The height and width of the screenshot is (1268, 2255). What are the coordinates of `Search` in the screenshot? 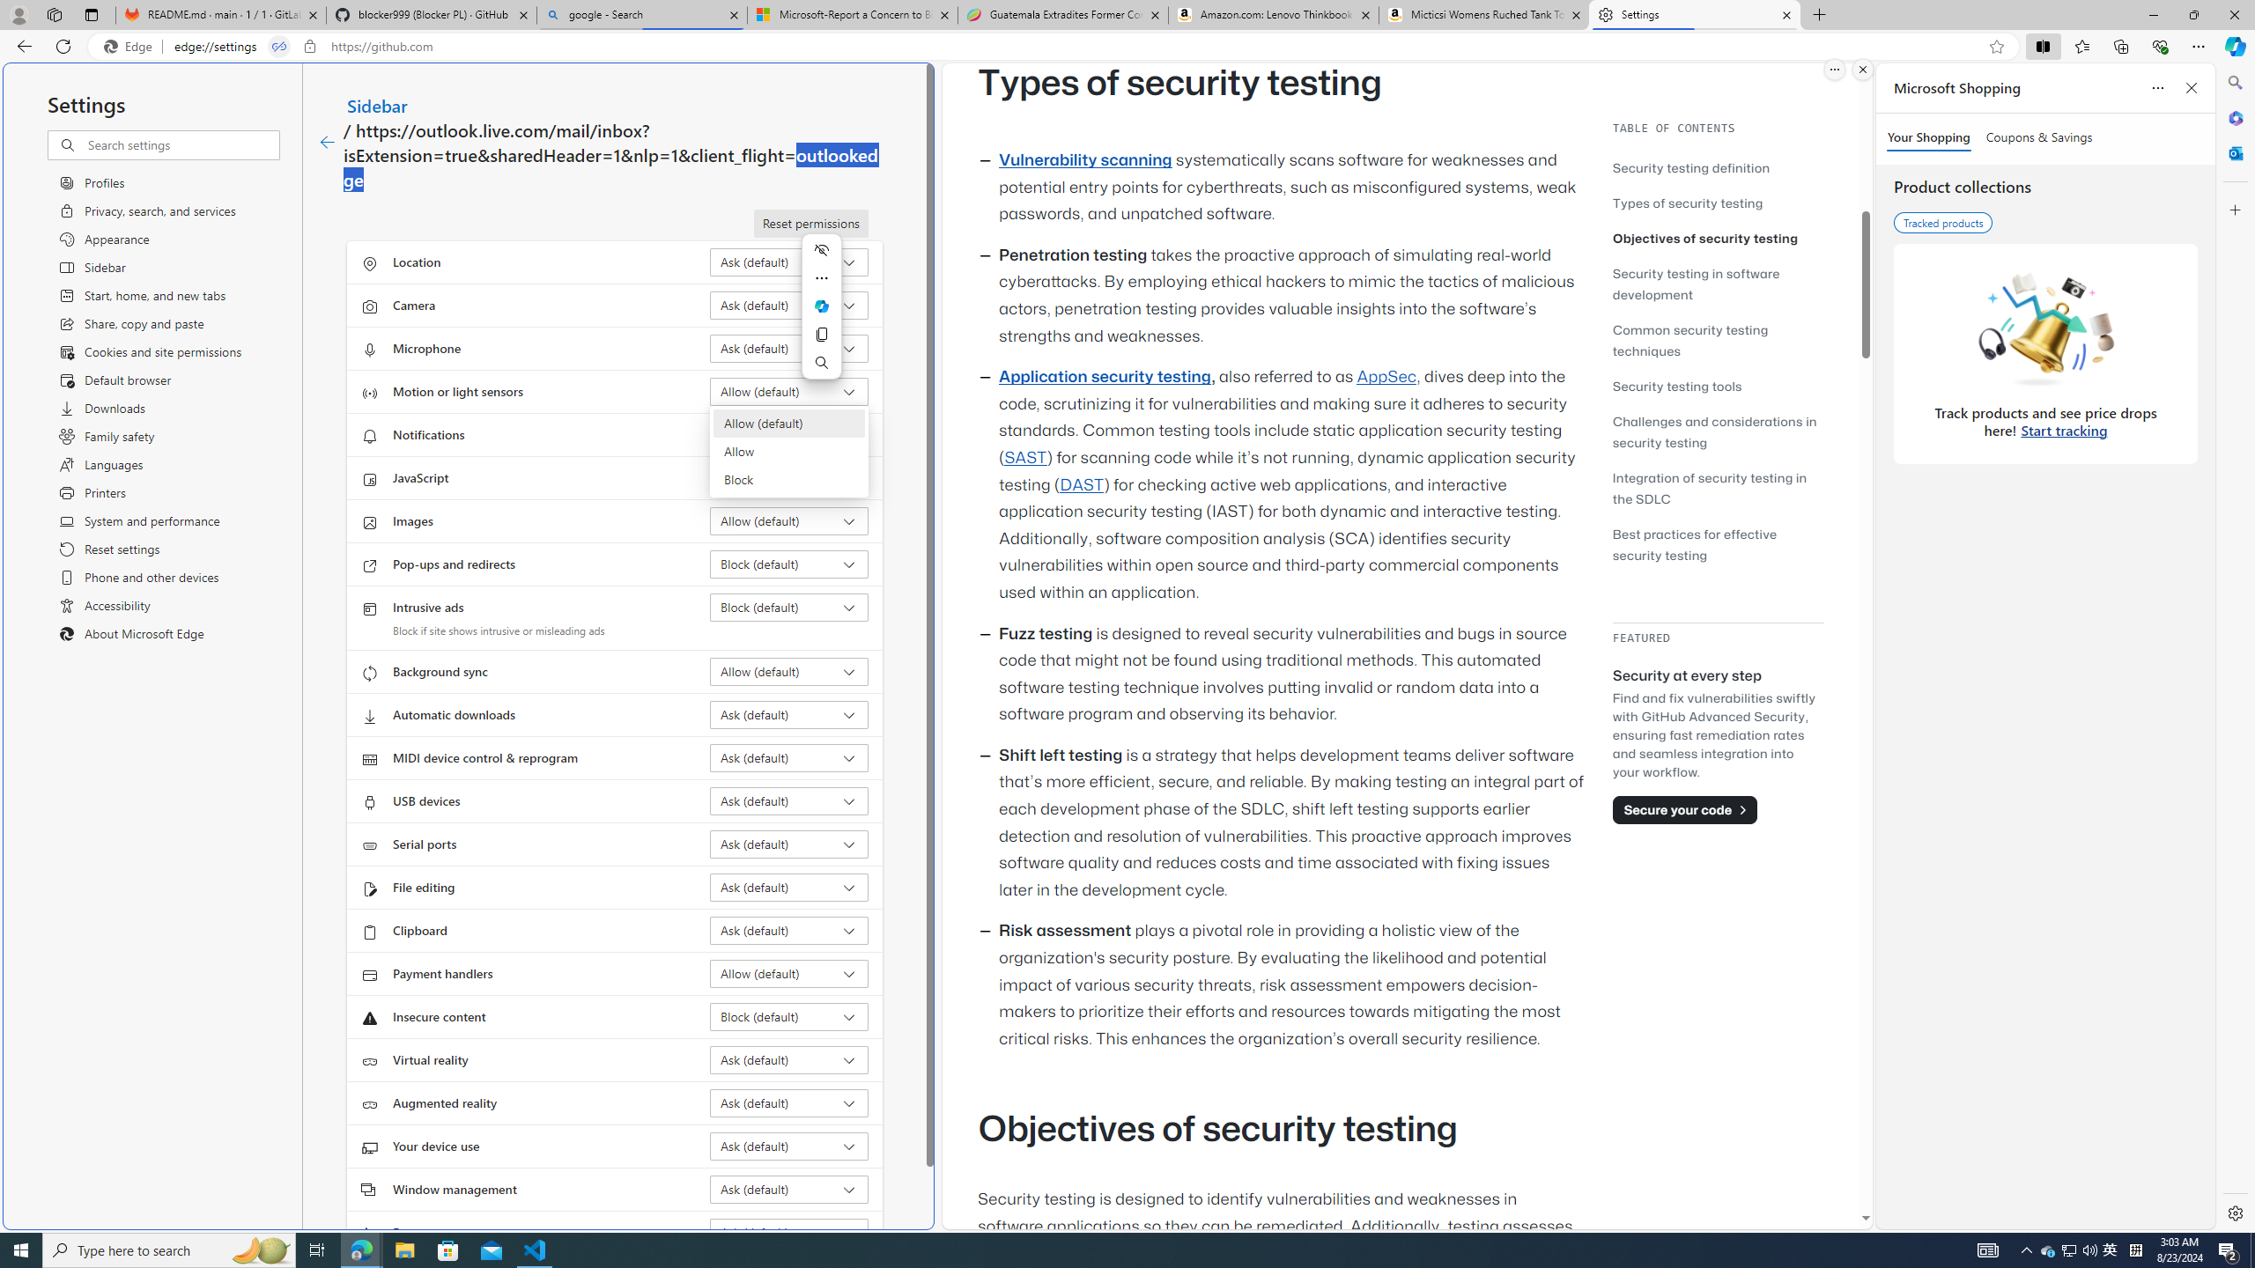 It's located at (2234, 83).